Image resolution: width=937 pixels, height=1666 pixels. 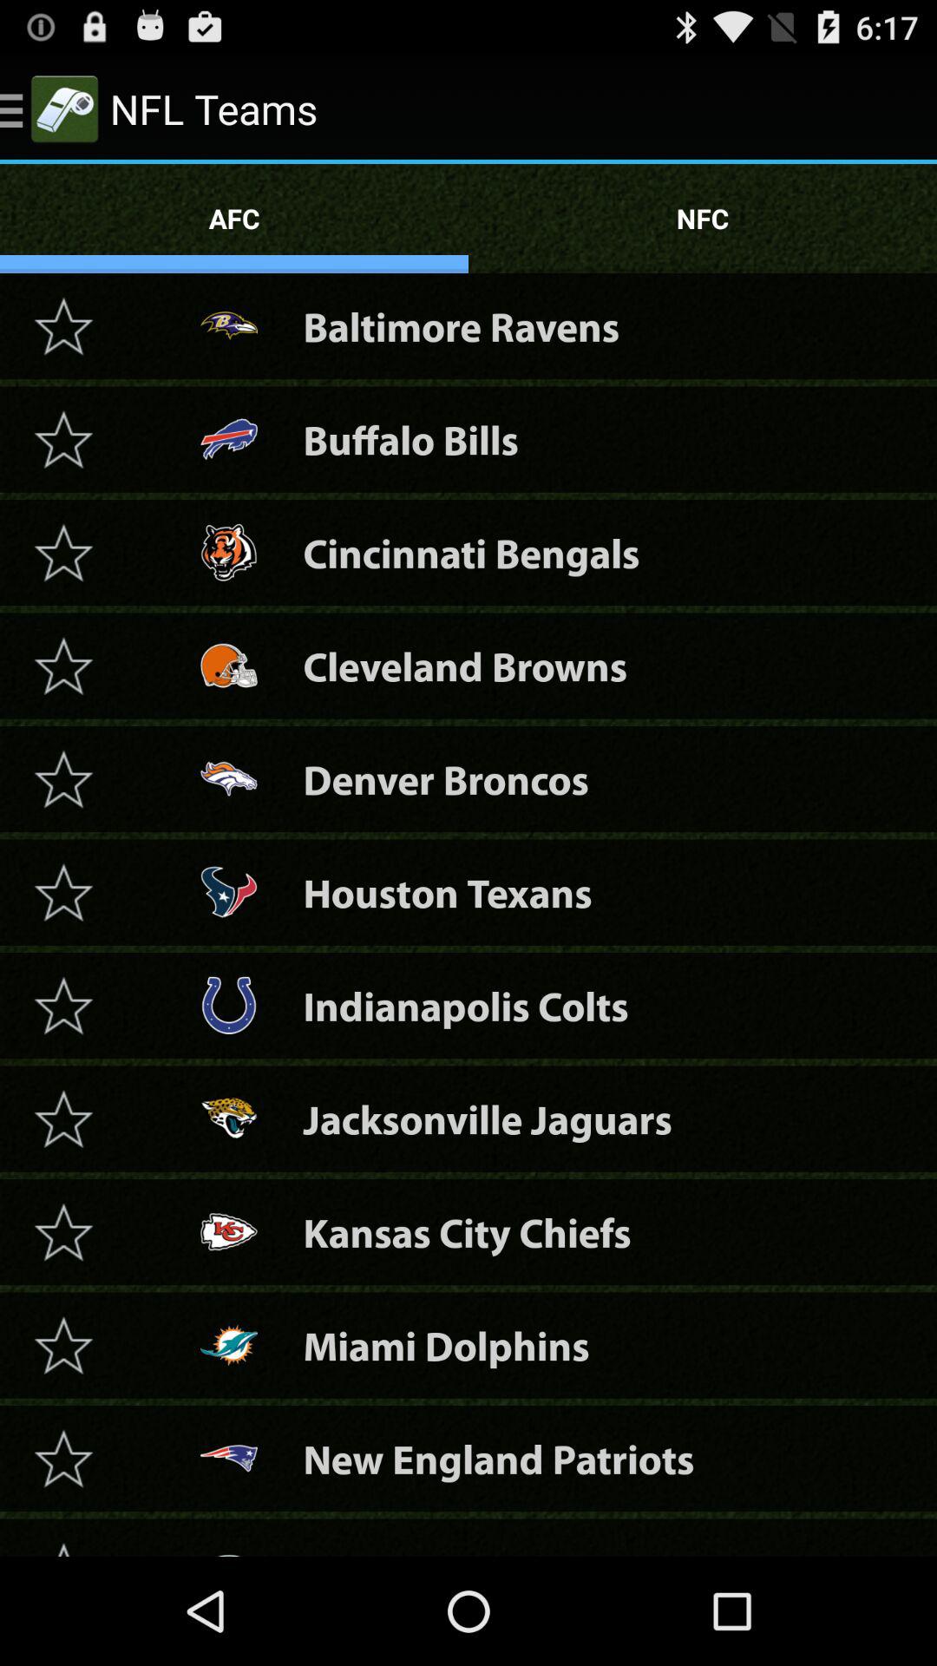 What do you see at coordinates (703, 219) in the screenshot?
I see `open the item next to afc item` at bounding box center [703, 219].